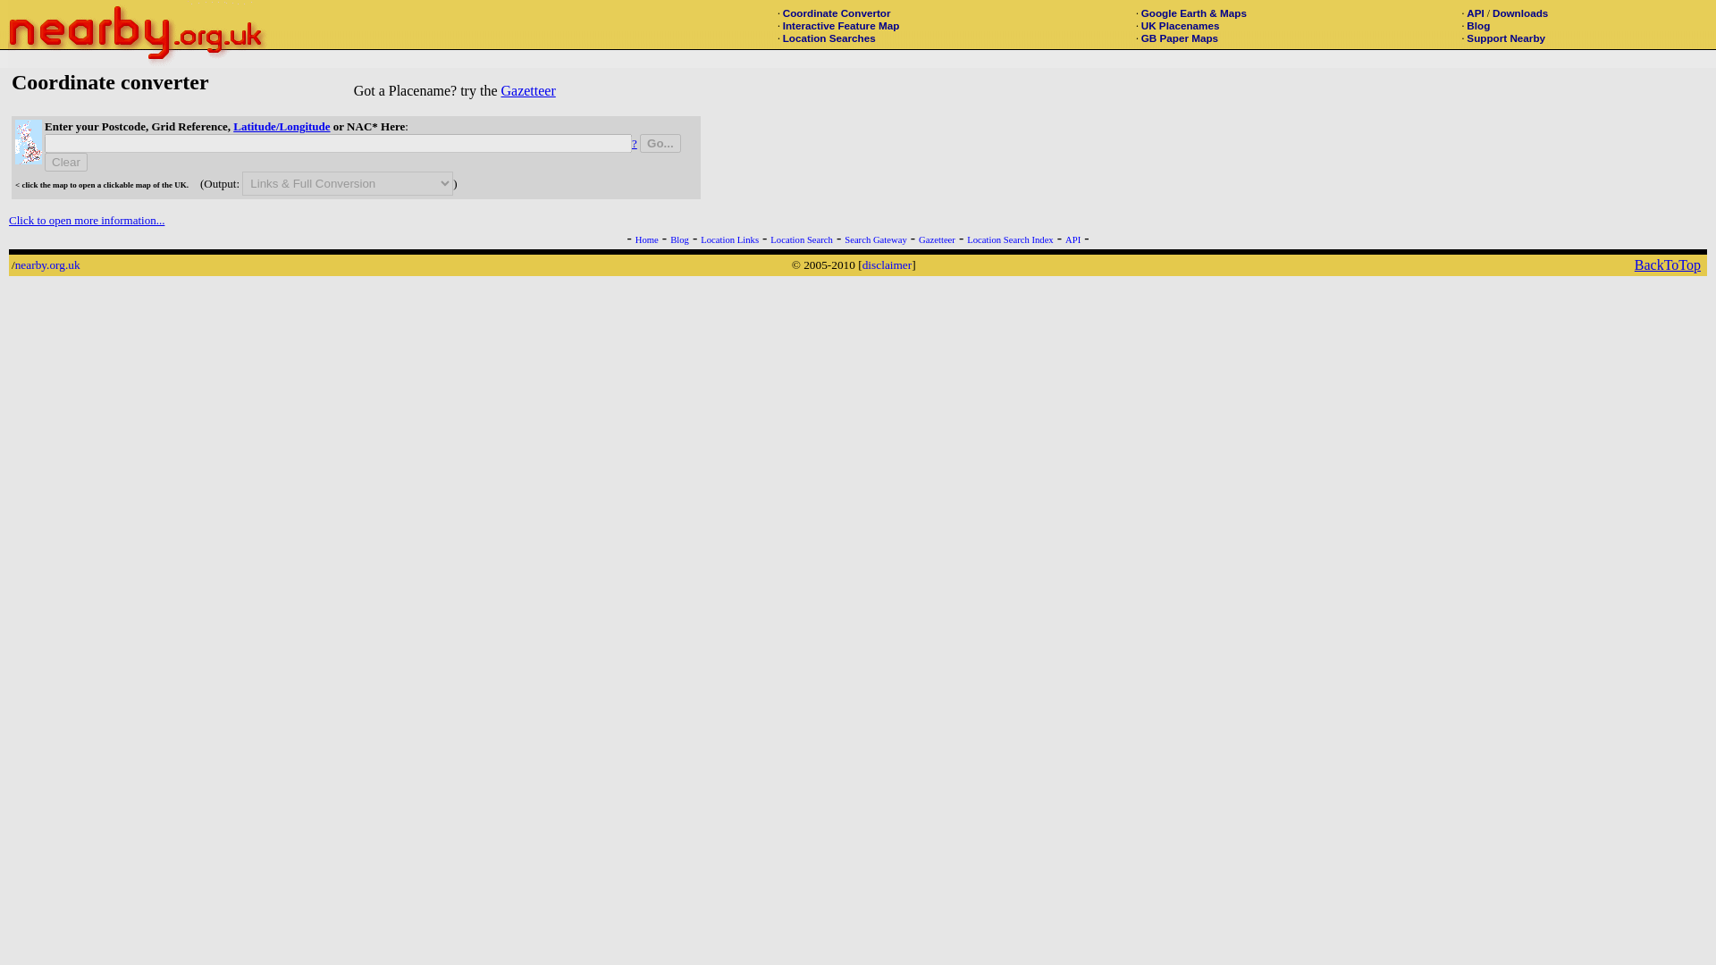 The width and height of the screenshot is (1716, 965). I want to click on Go..., so click(660, 143).